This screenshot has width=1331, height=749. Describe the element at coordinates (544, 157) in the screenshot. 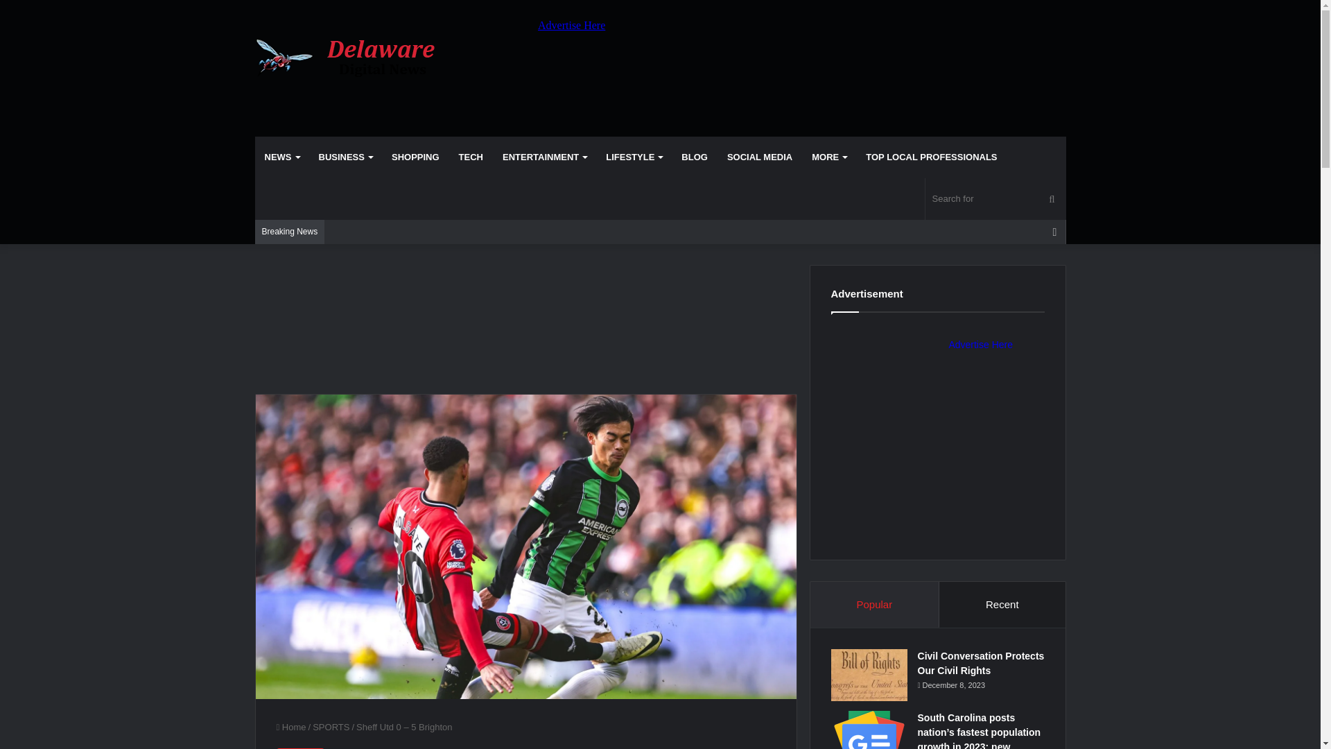

I see `ENTERTAINMENT` at that location.